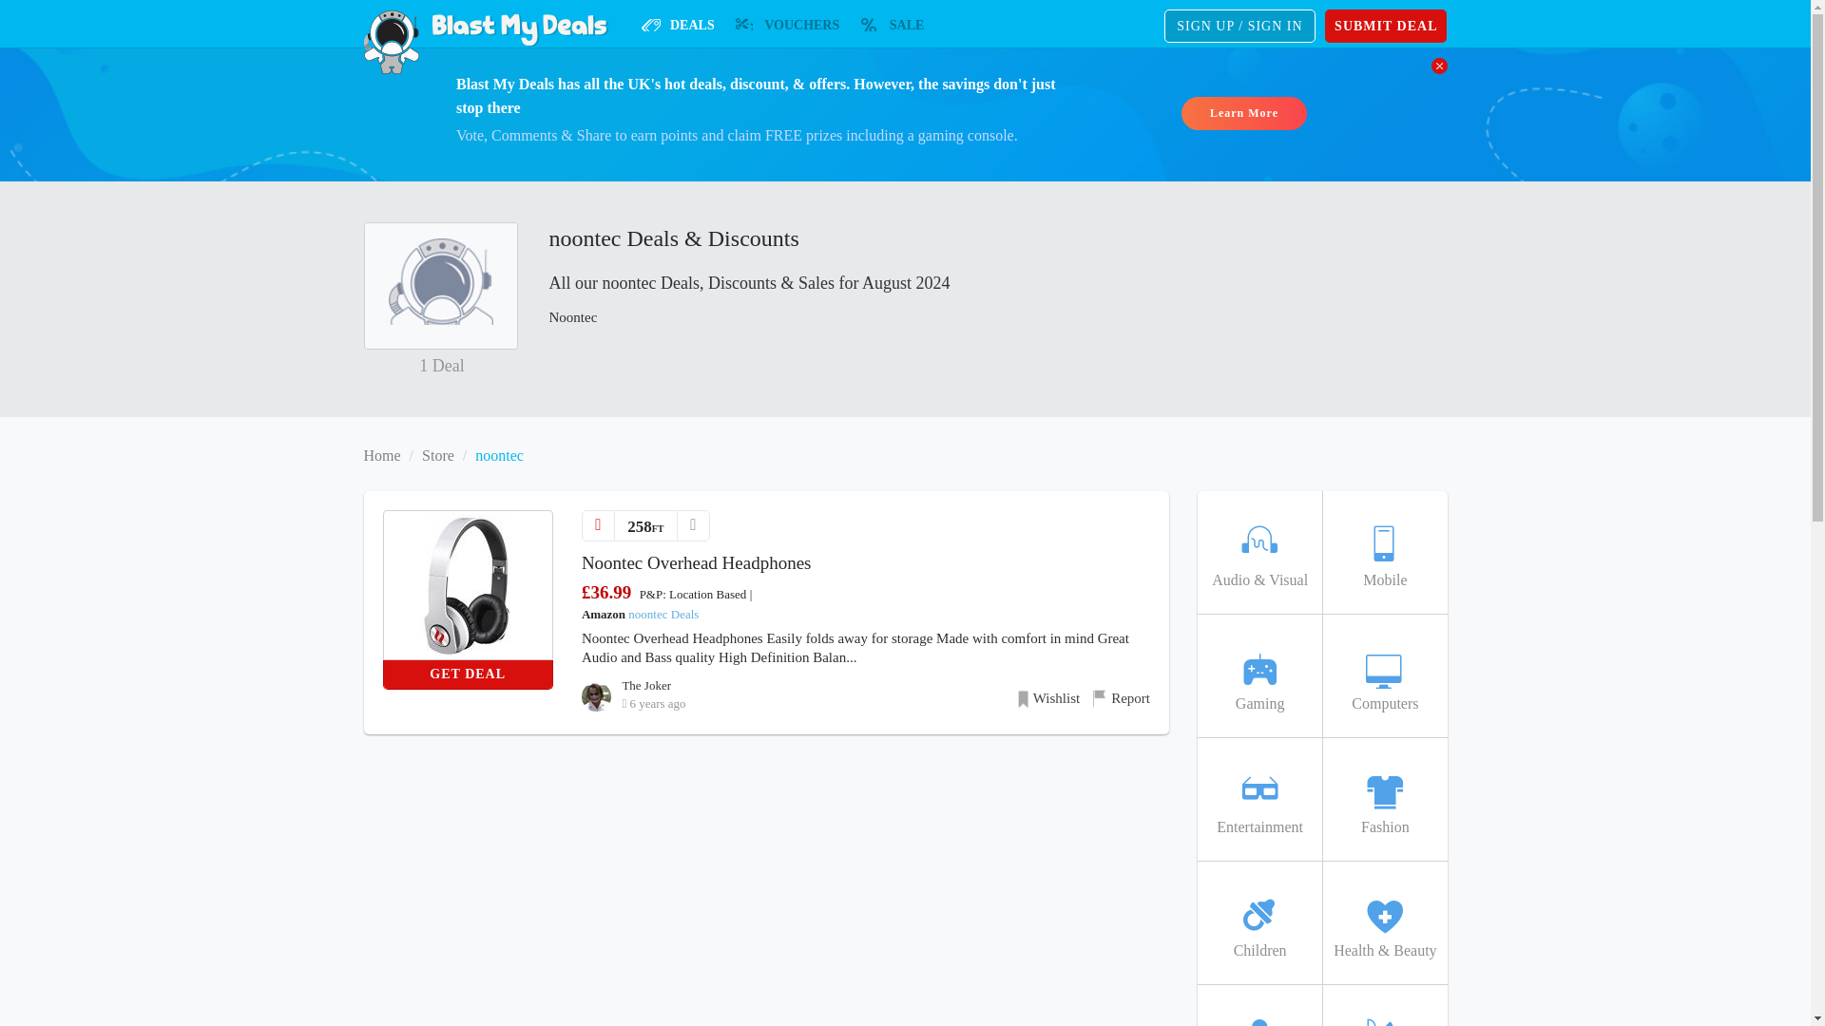 The image size is (1825, 1026). I want to click on Noontec Overhead Headphones, so click(697, 562).